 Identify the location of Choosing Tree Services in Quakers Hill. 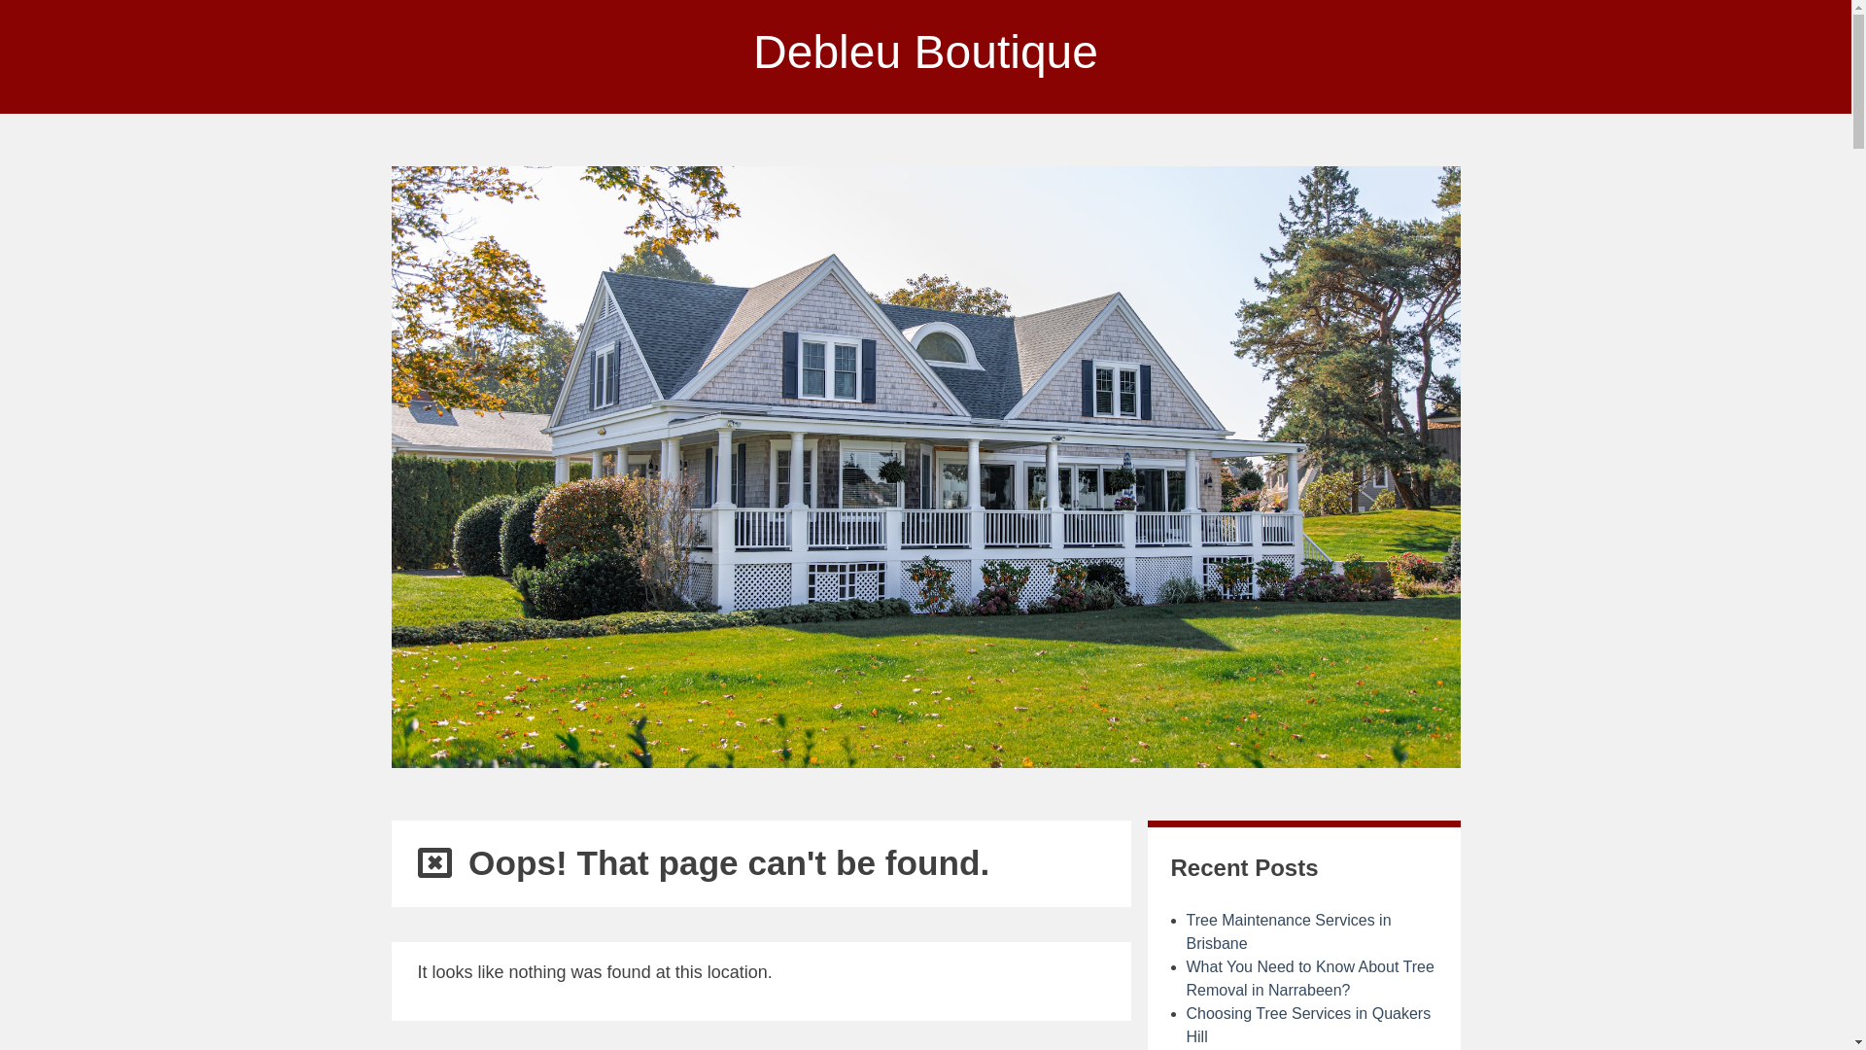
(1308, 1025).